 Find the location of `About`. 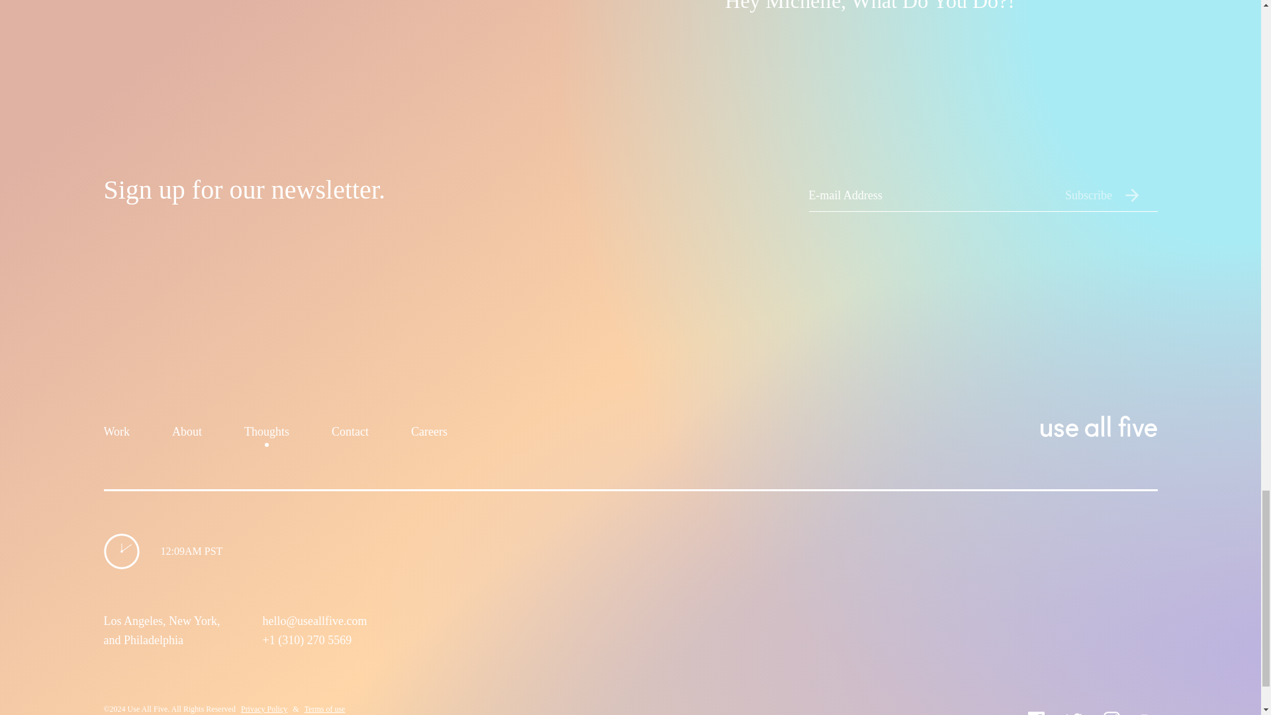

About is located at coordinates (187, 434).